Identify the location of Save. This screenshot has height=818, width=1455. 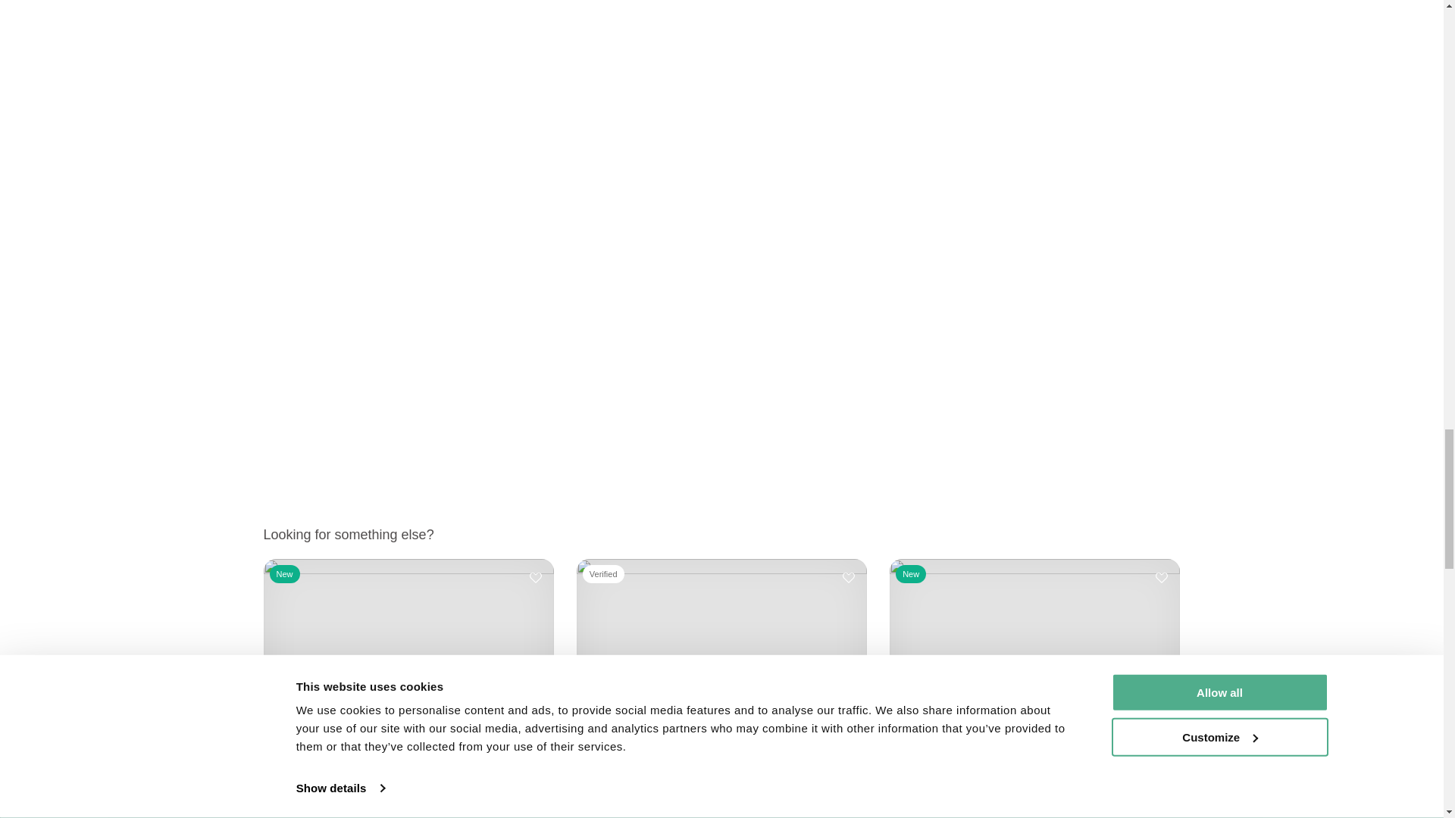
(849, 577).